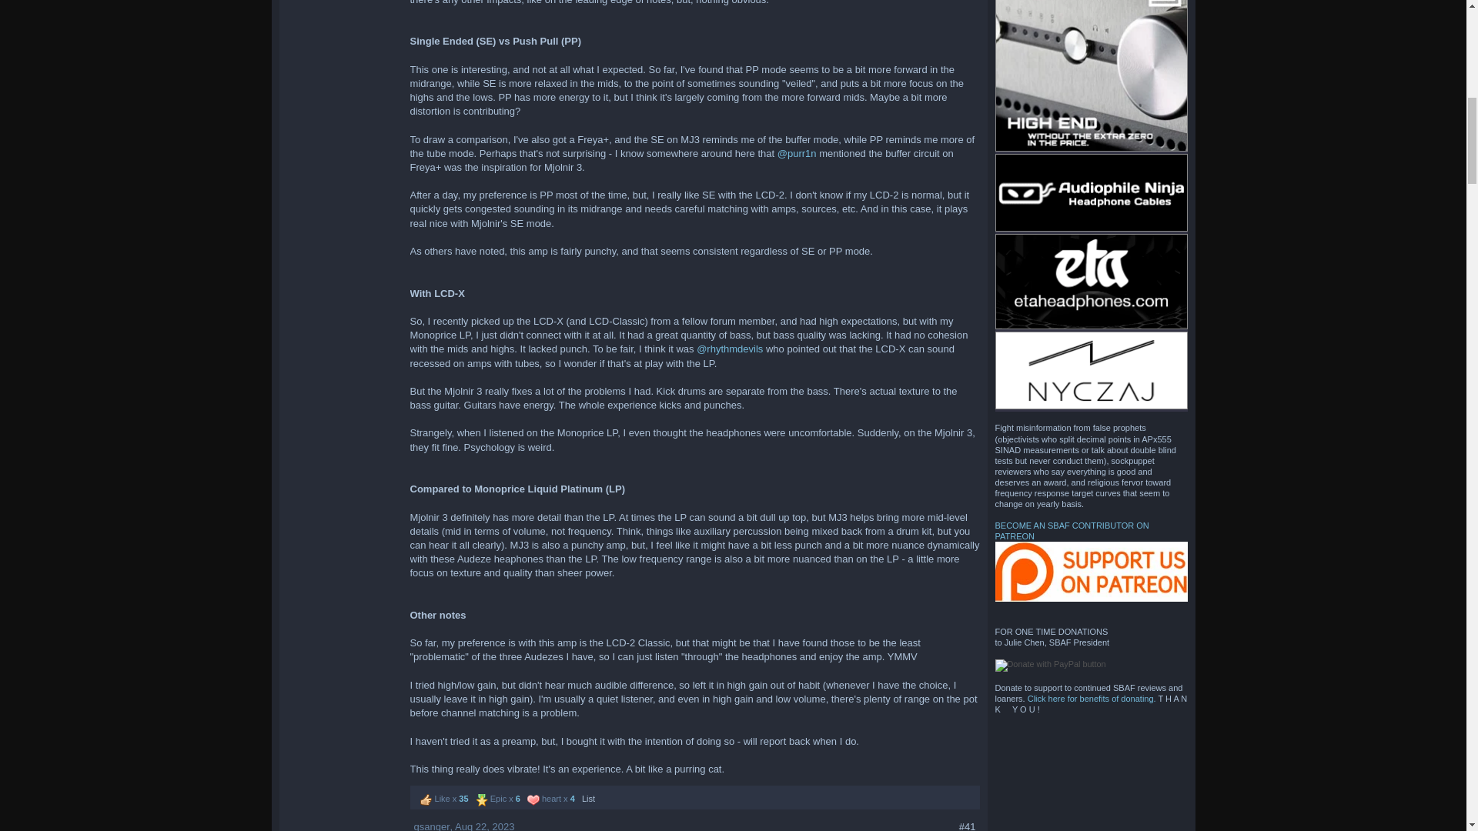 The height and width of the screenshot is (831, 1478). Describe the element at coordinates (482, 800) in the screenshot. I see `Epic` at that location.